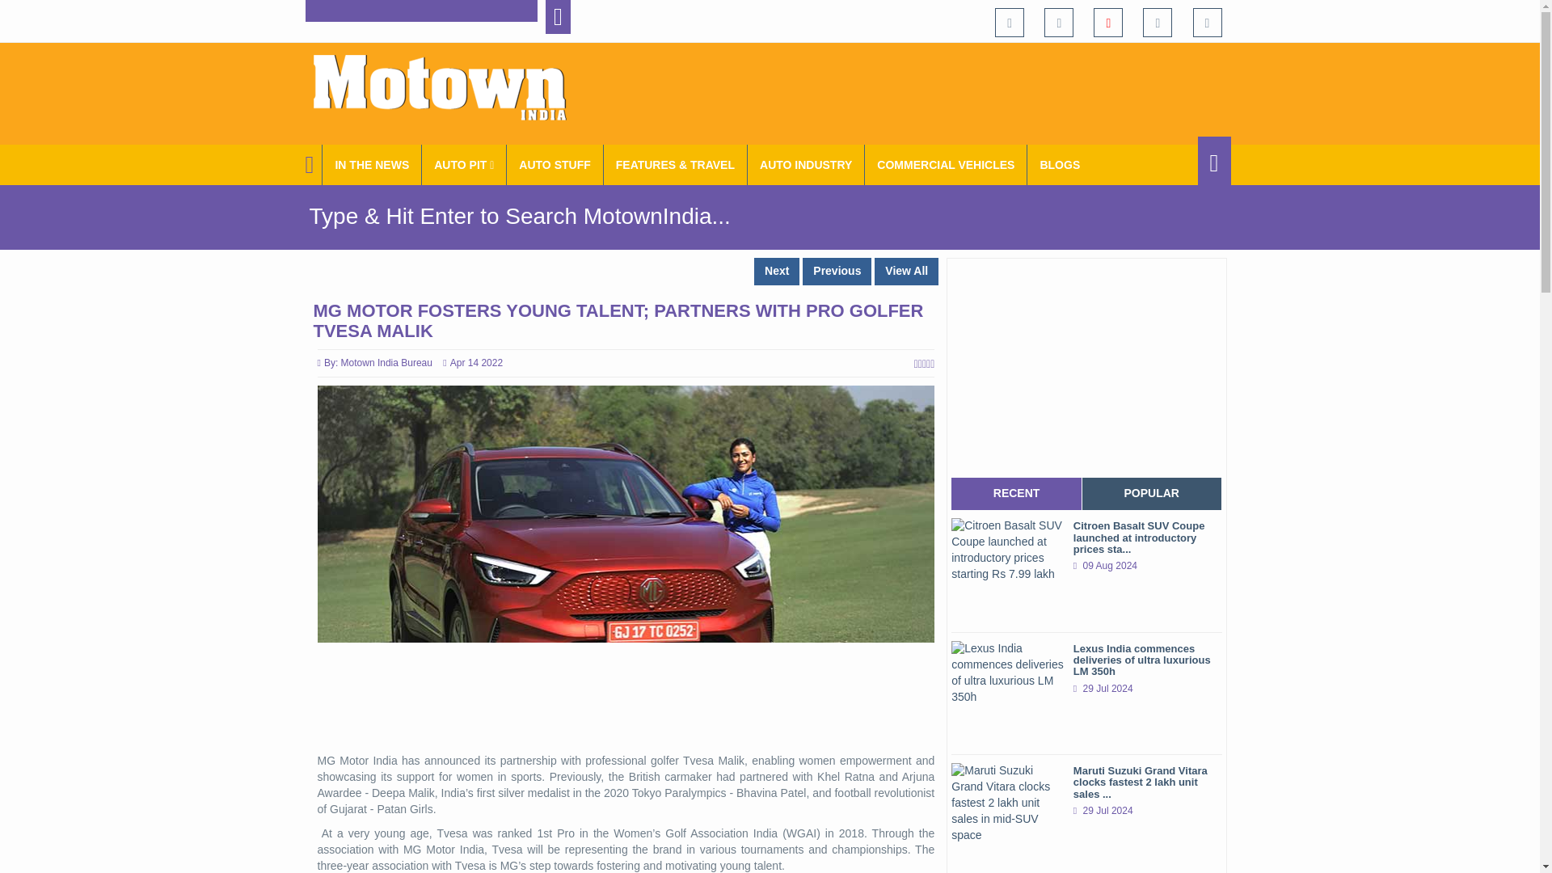 Image resolution: width=1552 pixels, height=873 pixels. Describe the element at coordinates (1009, 23) in the screenshot. I see `Motown India on Facebook` at that location.